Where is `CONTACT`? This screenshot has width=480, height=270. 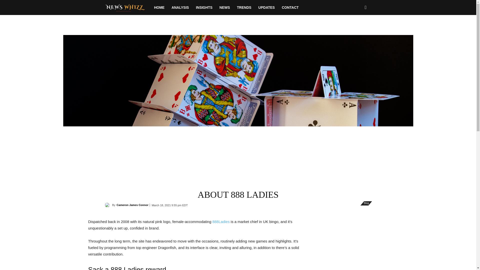
CONTACT is located at coordinates (290, 7).